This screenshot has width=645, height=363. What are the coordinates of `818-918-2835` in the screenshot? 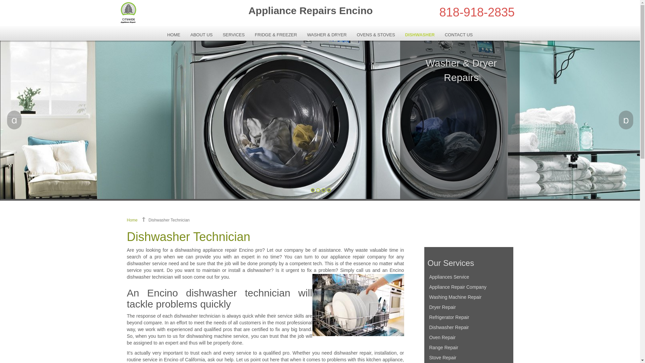 It's located at (477, 12).